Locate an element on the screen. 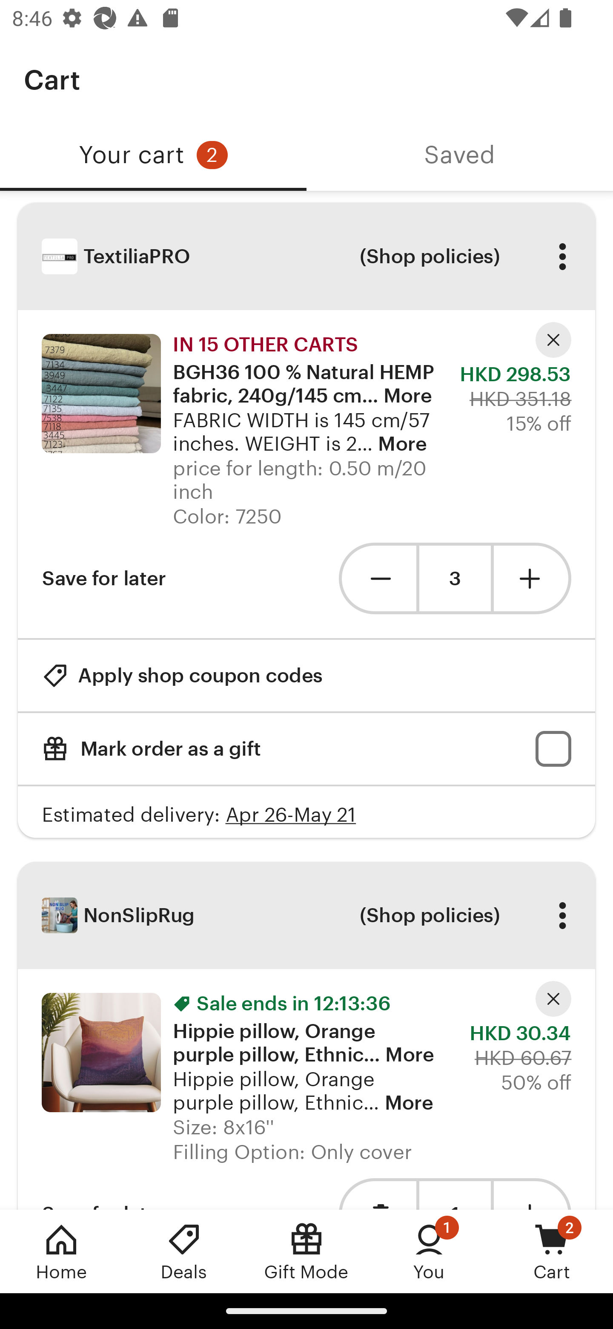 This screenshot has width=613, height=1329. (Shop policies) is located at coordinates (429, 915).